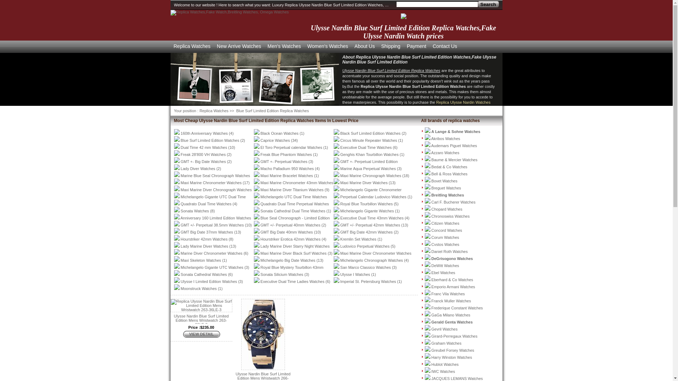 The width and height of the screenshot is (678, 381). Describe the element at coordinates (366, 267) in the screenshot. I see `San Marco Classico Watches` at that location.